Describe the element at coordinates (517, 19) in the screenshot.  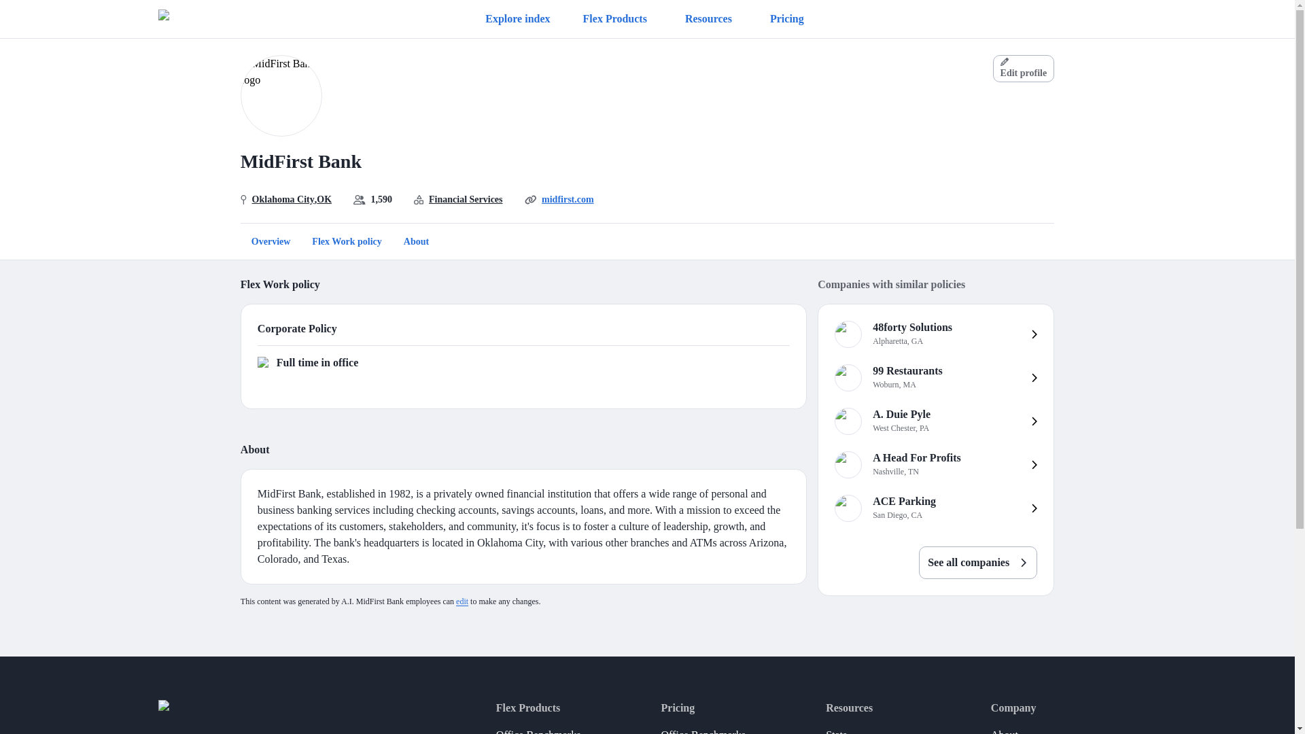
I see `Office Benchmarks` at that location.